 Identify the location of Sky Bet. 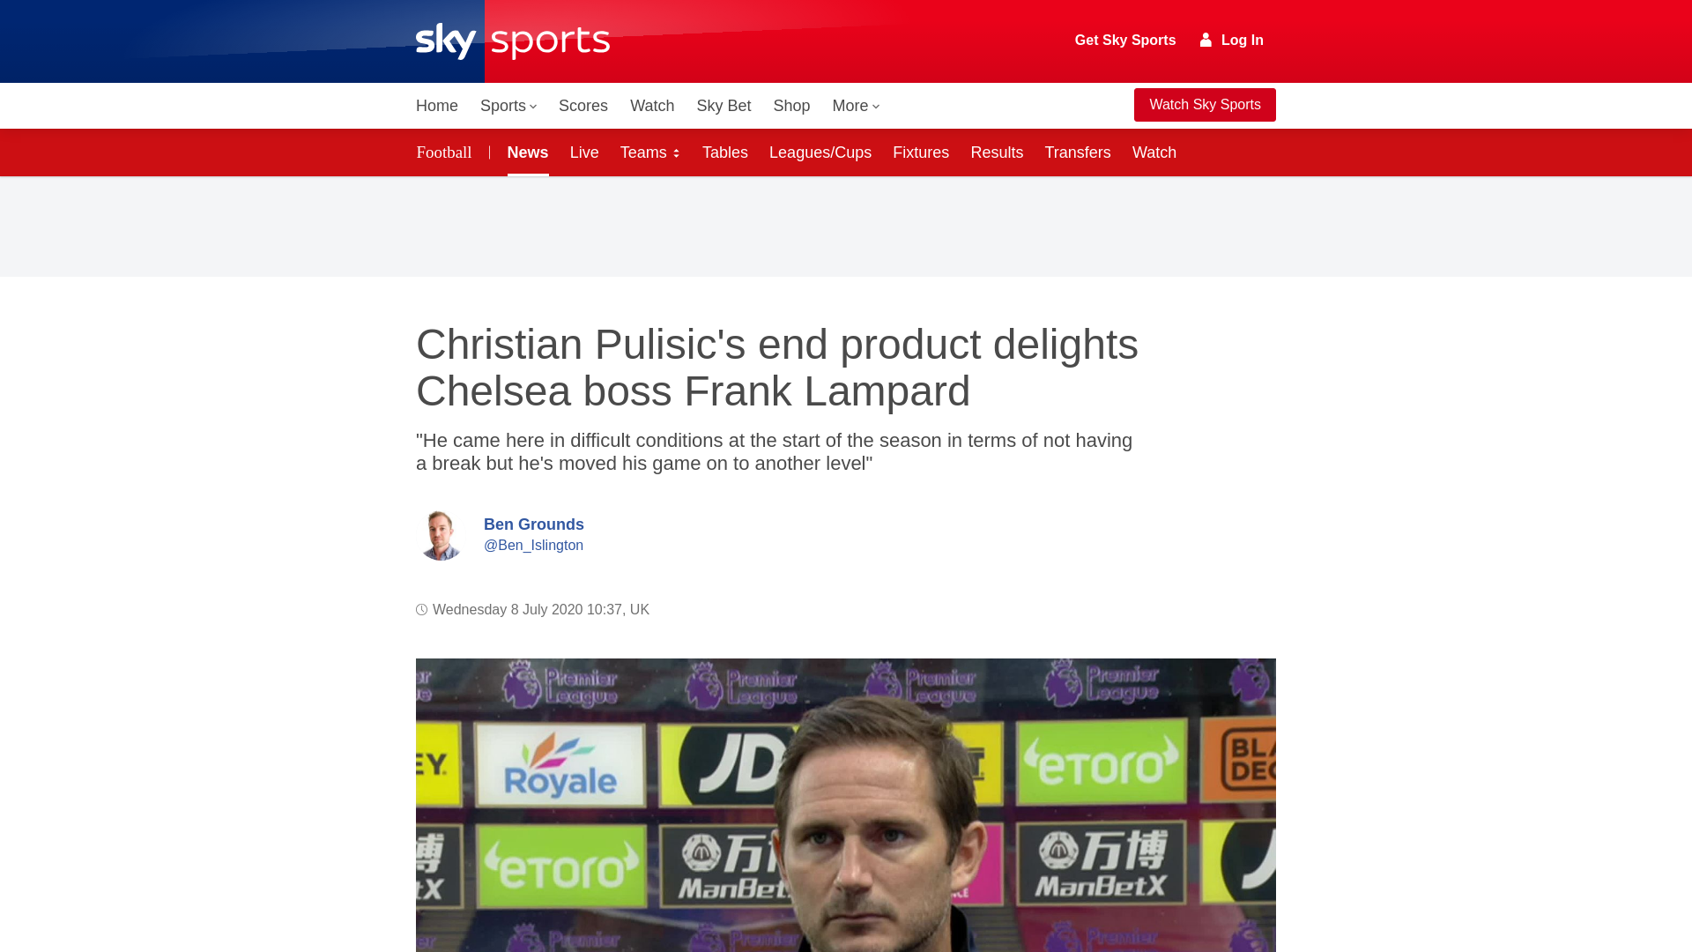
(723, 106).